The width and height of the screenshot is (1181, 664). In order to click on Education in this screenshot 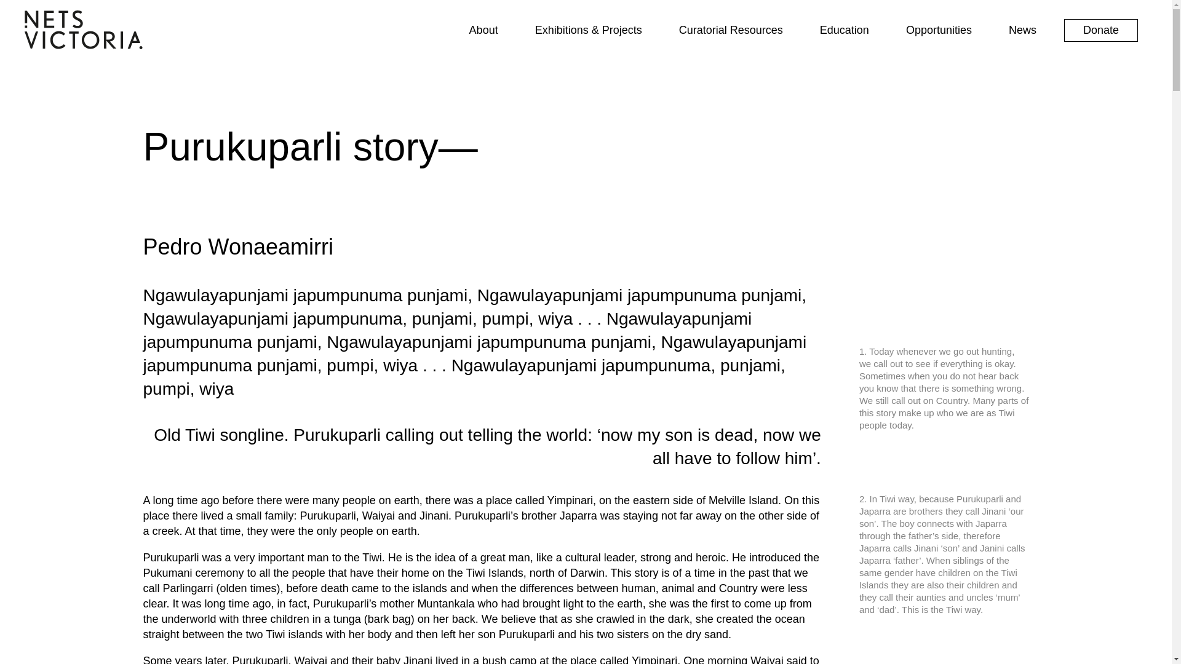, I will do `click(845, 31)`.